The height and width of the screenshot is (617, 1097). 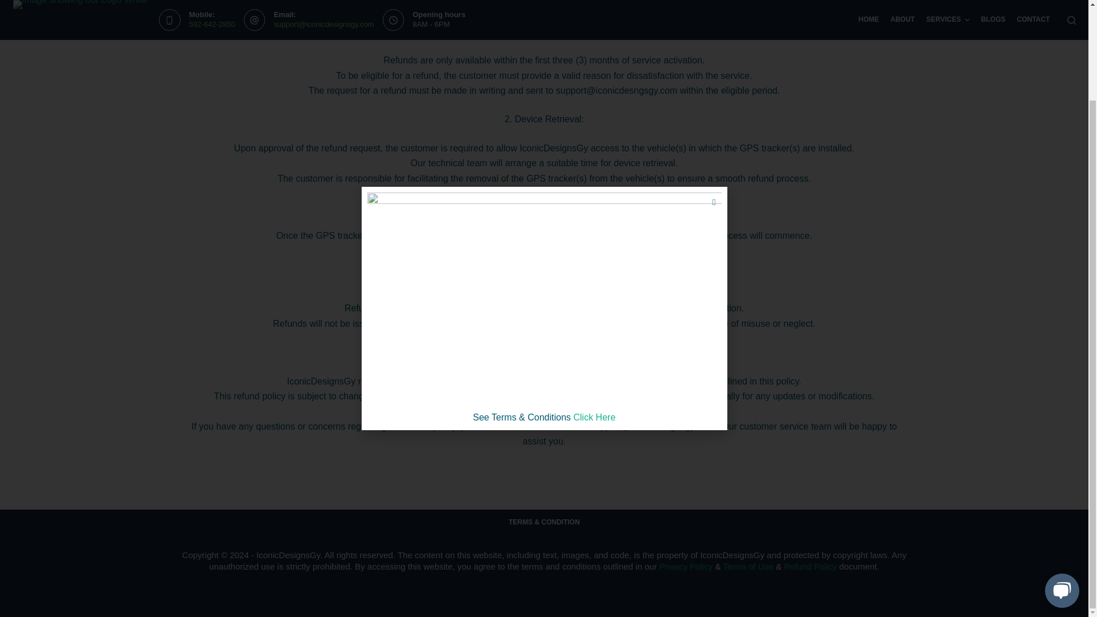 I want to click on Privacy Policy, so click(x=686, y=566).